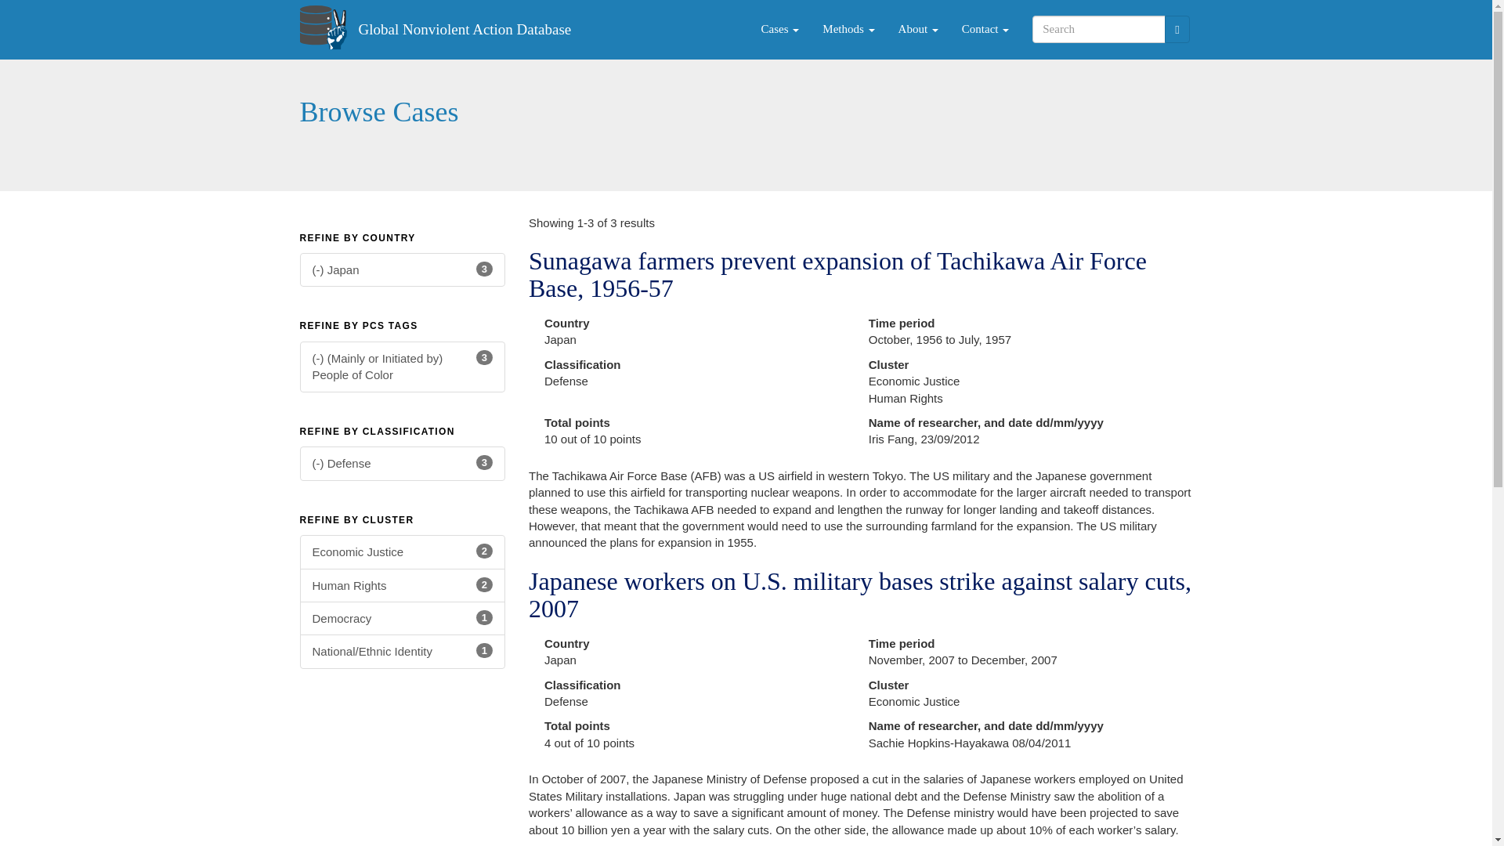  Describe the element at coordinates (985, 29) in the screenshot. I see `About the Database` at that location.